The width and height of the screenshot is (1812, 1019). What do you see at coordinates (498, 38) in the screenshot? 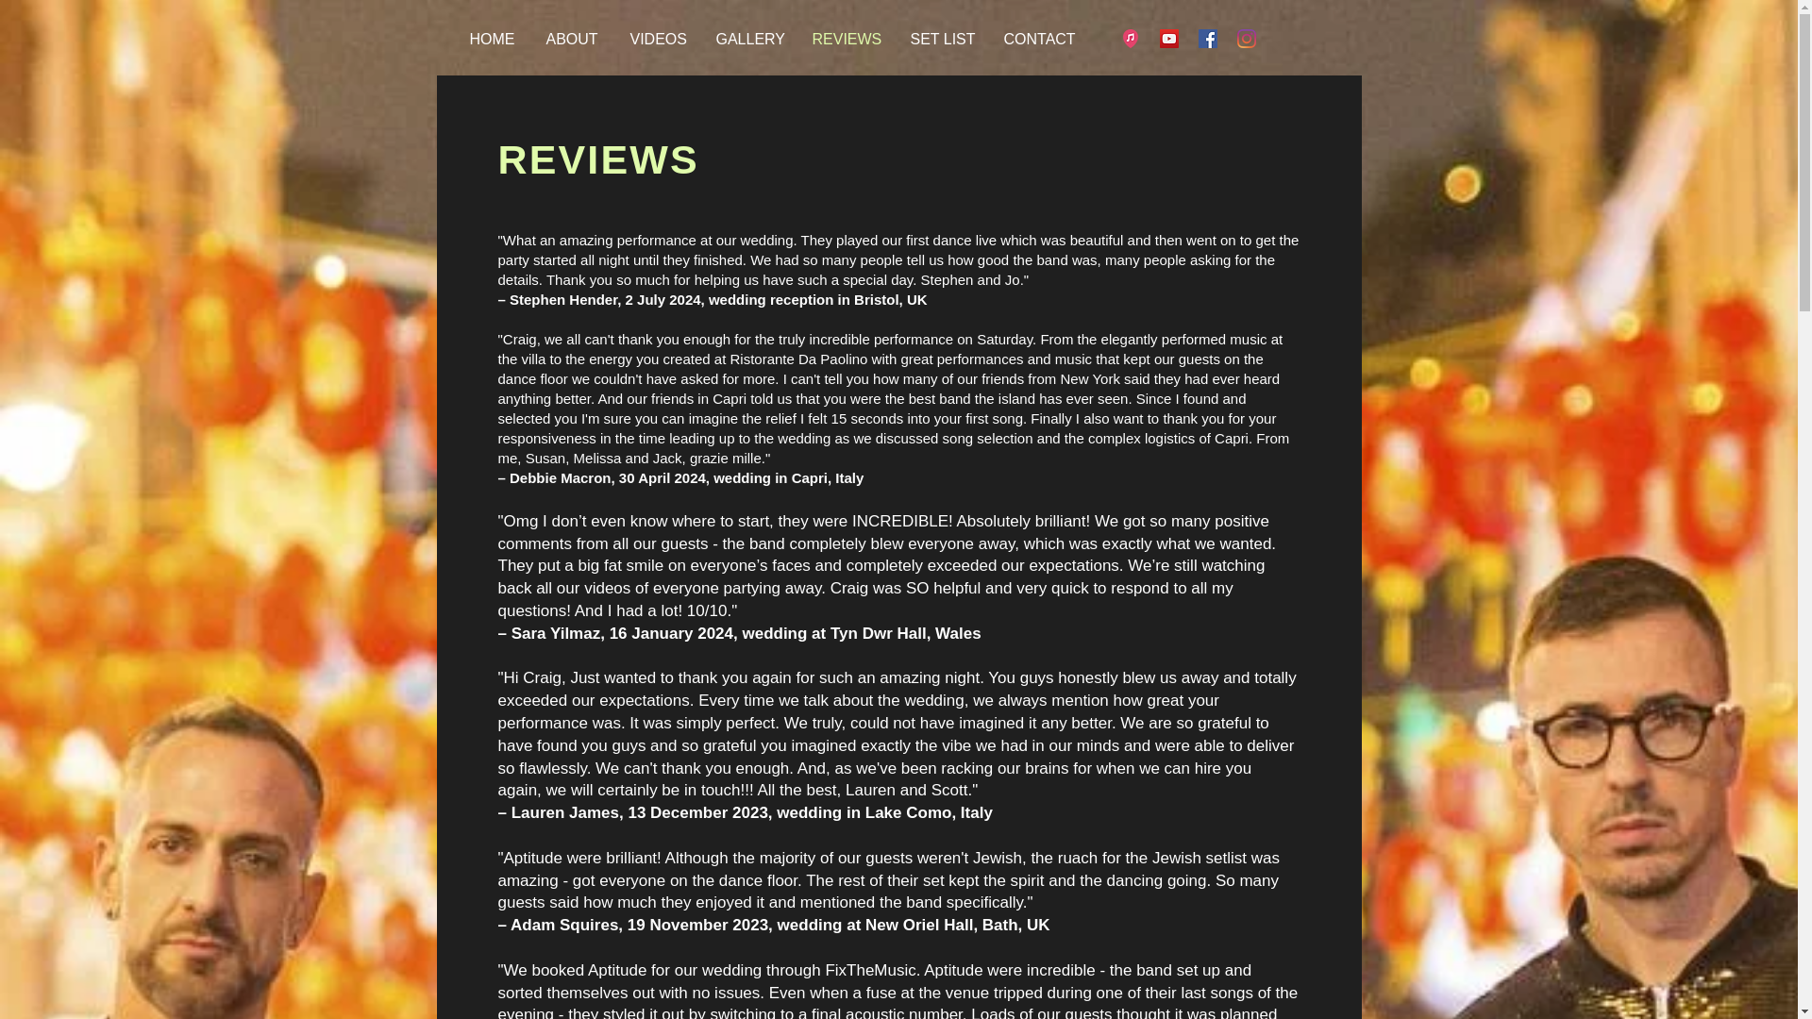
I see `HOME` at bounding box center [498, 38].